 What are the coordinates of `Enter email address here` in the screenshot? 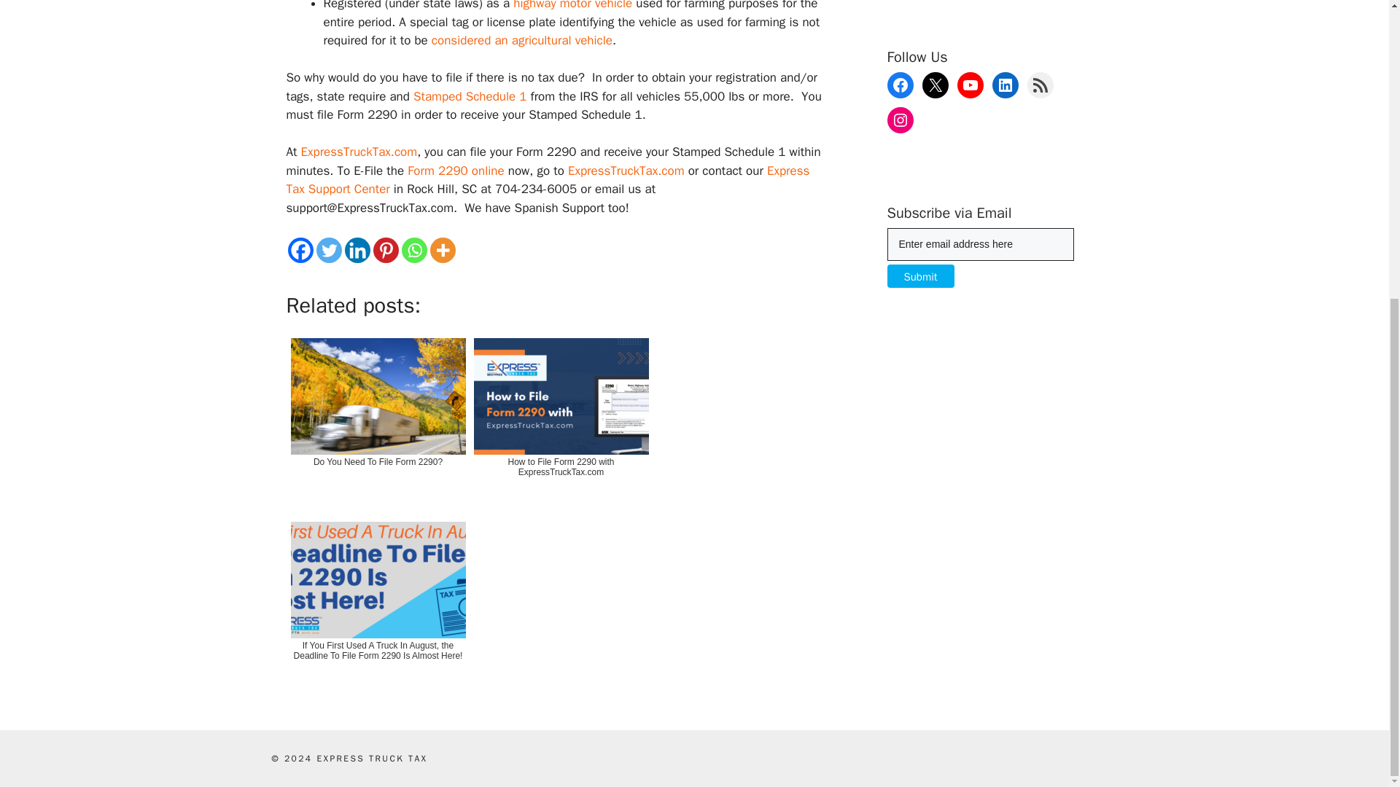 It's located at (980, 244).